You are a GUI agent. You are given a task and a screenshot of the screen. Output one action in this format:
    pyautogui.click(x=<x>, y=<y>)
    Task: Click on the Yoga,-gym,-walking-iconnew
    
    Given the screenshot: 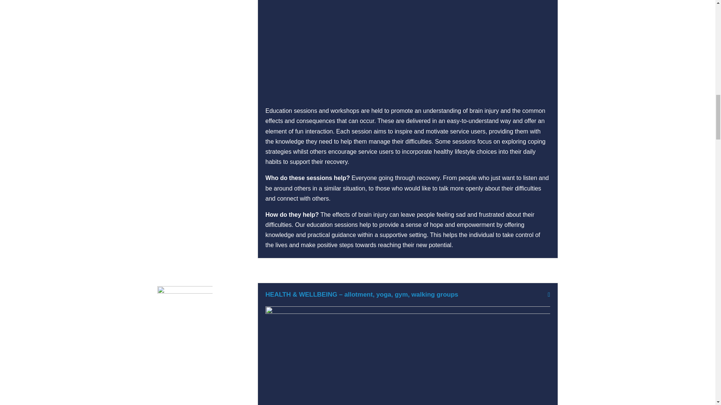 What is the action you would take?
    pyautogui.click(x=185, y=313)
    